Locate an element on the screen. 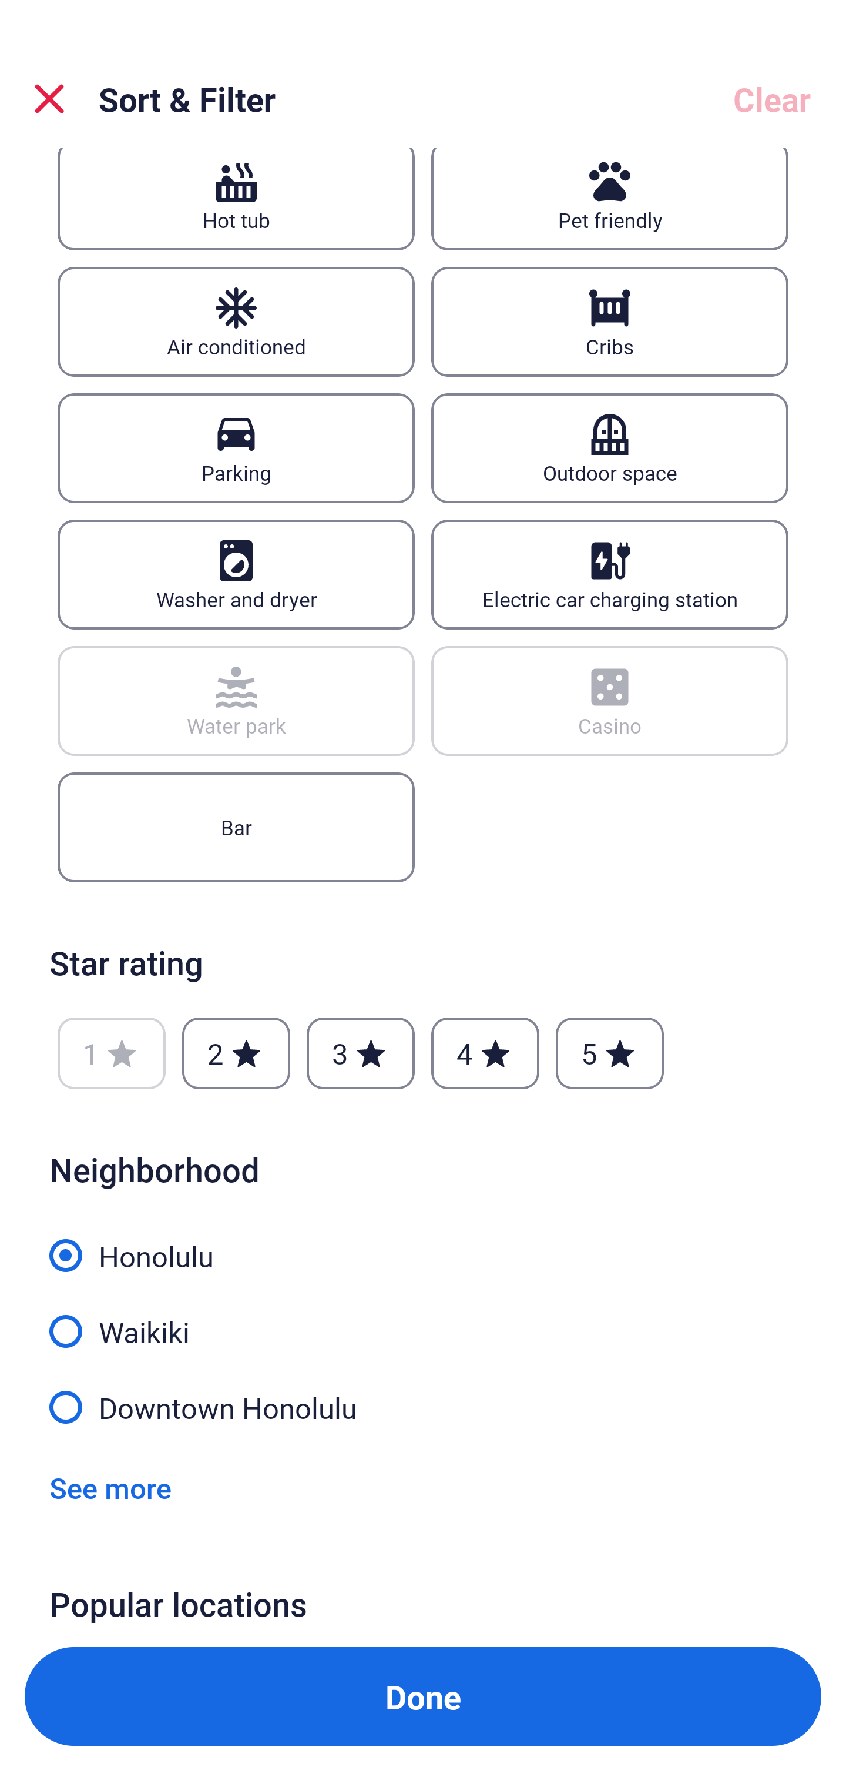 The width and height of the screenshot is (846, 1787). Washer and dryer is located at coordinates (236, 574).